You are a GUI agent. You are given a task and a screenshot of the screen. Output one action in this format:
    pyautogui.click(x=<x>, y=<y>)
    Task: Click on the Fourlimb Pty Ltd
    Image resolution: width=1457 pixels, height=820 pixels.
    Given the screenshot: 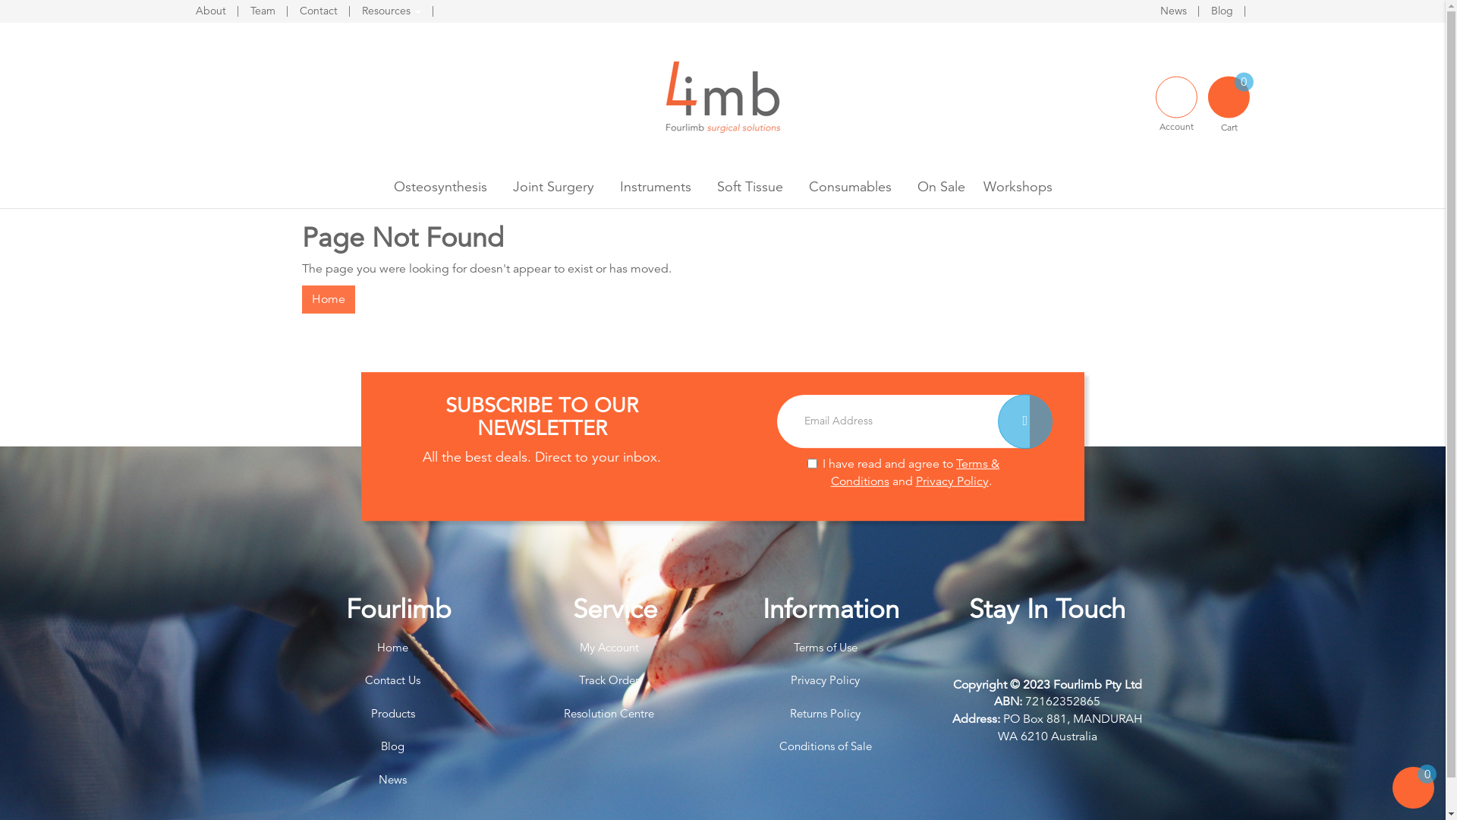 What is the action you would take?
    pyautogui.click(x=723, y=96)
    